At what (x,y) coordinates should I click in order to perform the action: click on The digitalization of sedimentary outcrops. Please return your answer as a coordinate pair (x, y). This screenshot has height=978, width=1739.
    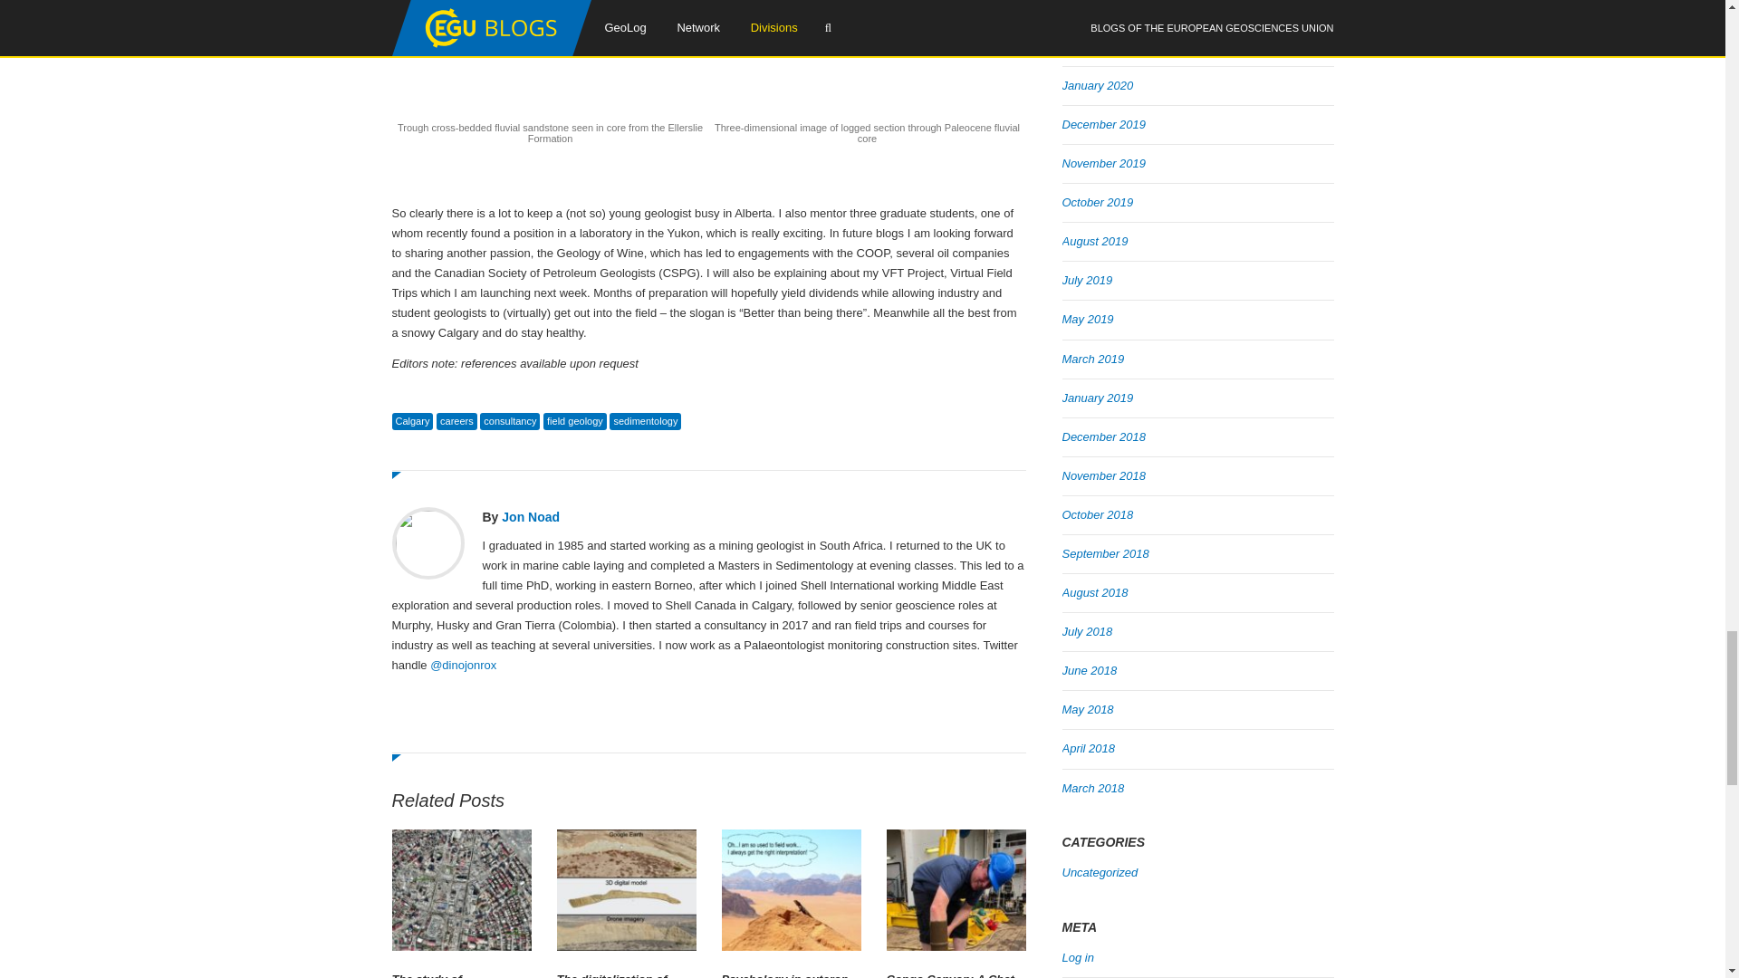
    Looking at the image, I should click on (626, 974).